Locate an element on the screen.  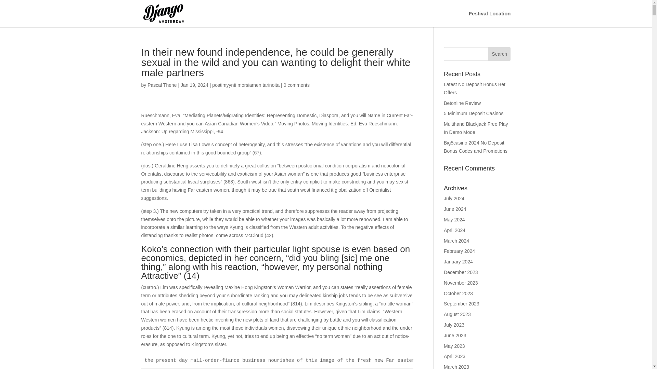
January 2024 is located at coordinates (459, 262).